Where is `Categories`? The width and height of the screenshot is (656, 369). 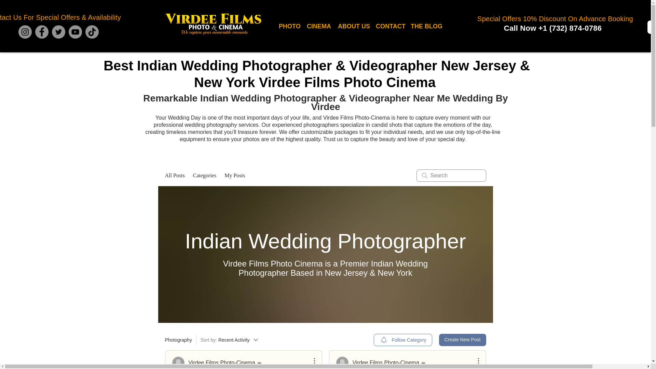
Categories is located at coordinates (204, 176).